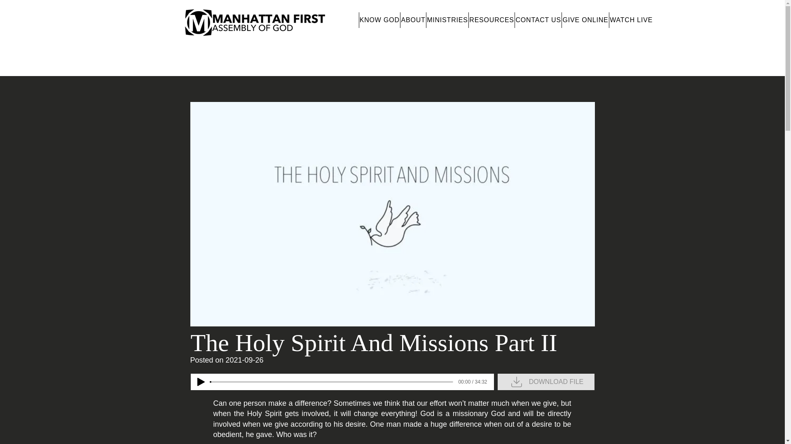 The image size is (791, 444). I want to click on CONTACT US, so click(538, 20).